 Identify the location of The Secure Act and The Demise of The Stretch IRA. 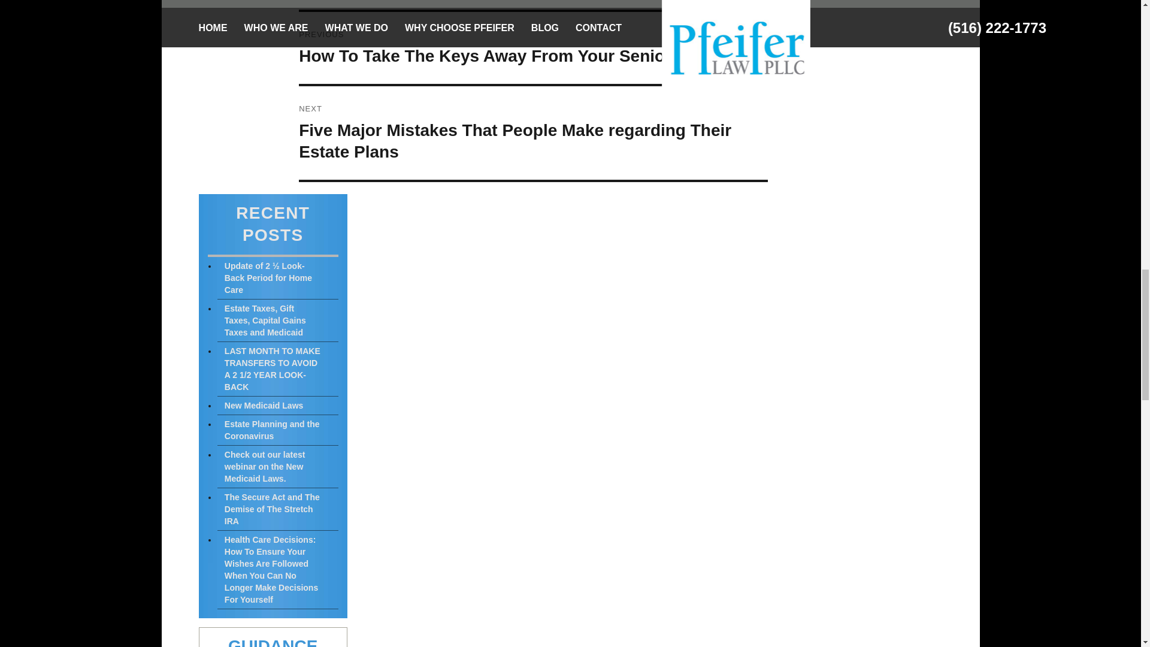
(277, 509).